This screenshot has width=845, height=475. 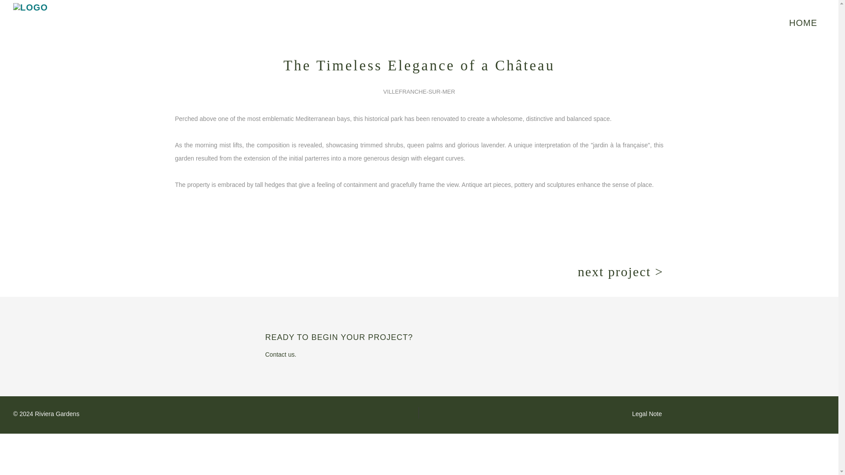 What do you see at coordinates (281, 354) in the screenshot?
I see `Contact us` at bounding box center [281, 354].